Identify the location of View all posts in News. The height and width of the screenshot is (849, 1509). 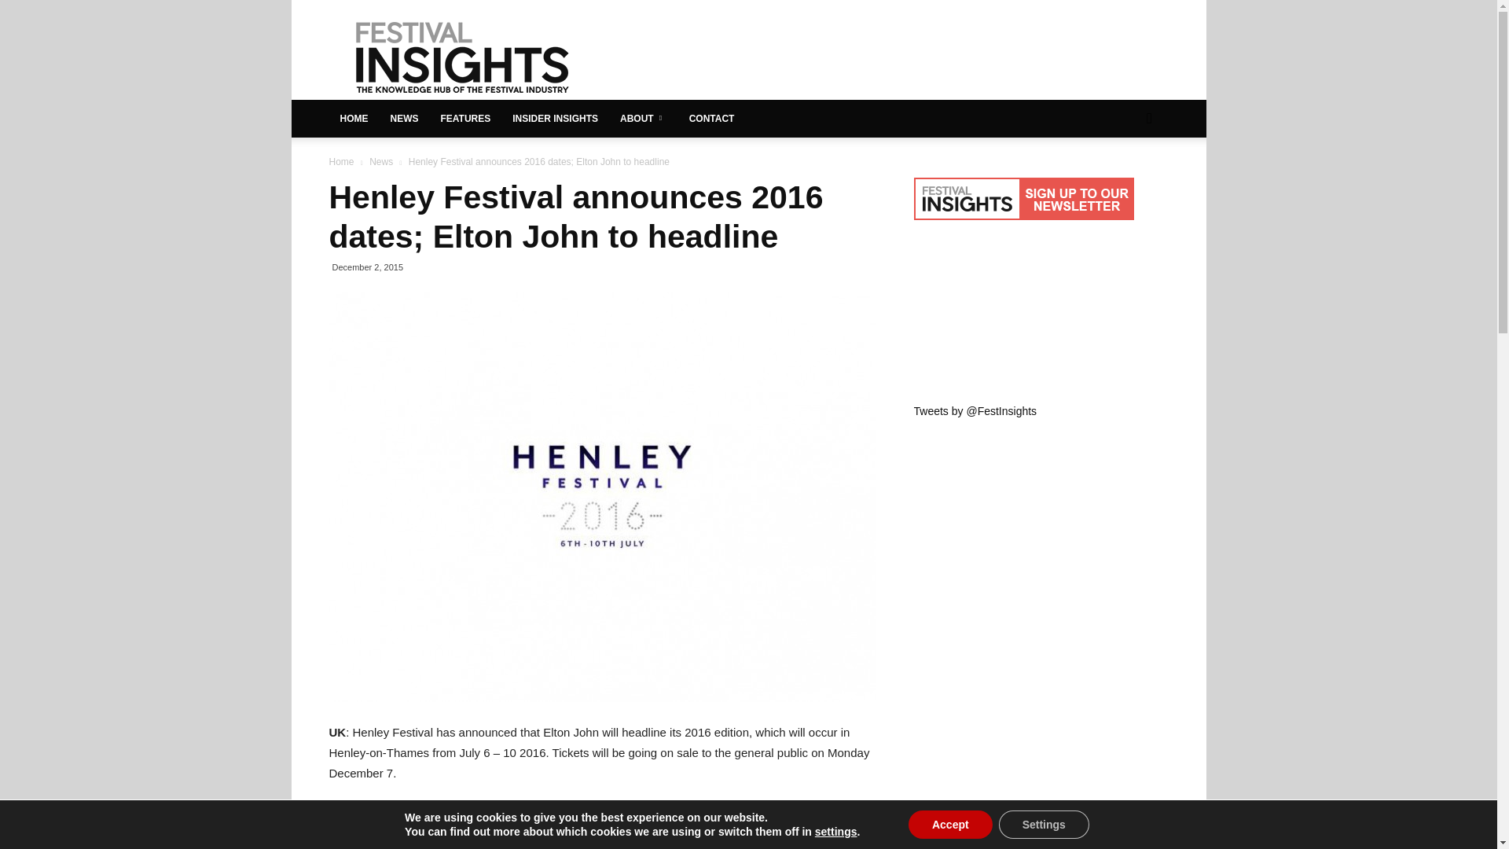
(380, 161).